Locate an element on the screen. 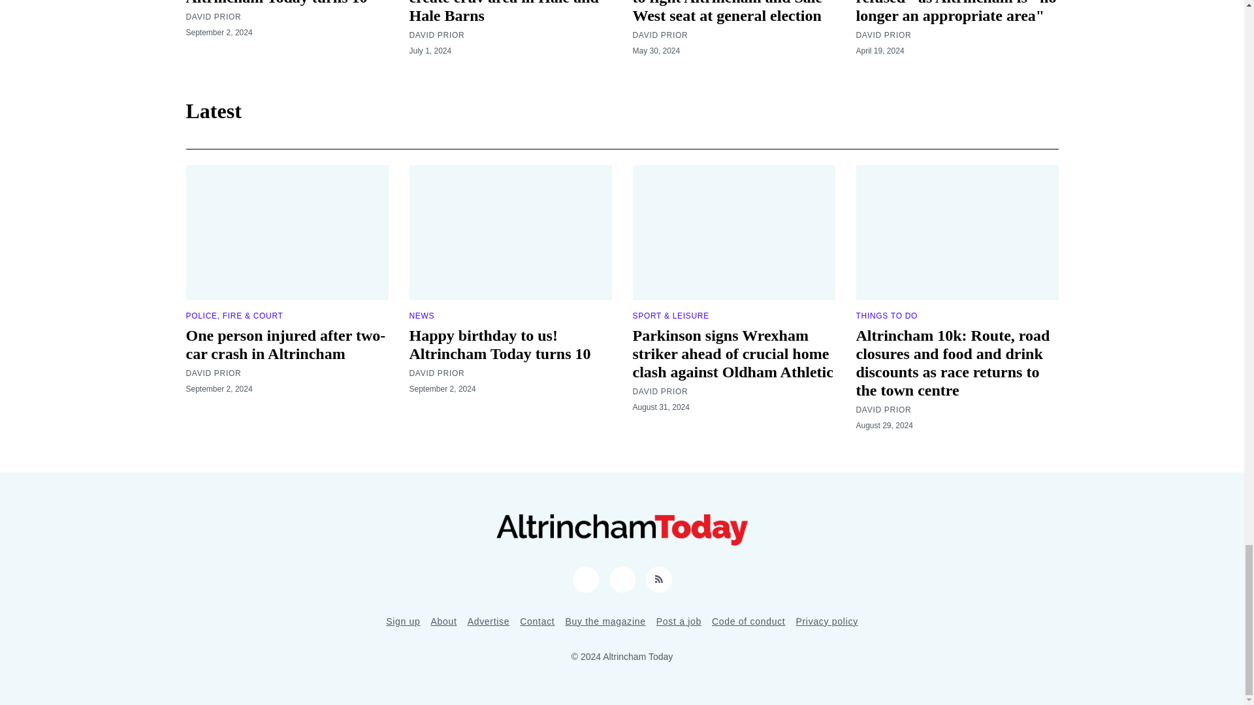  DAVID PRIOR is located at coordinates (660, 35).